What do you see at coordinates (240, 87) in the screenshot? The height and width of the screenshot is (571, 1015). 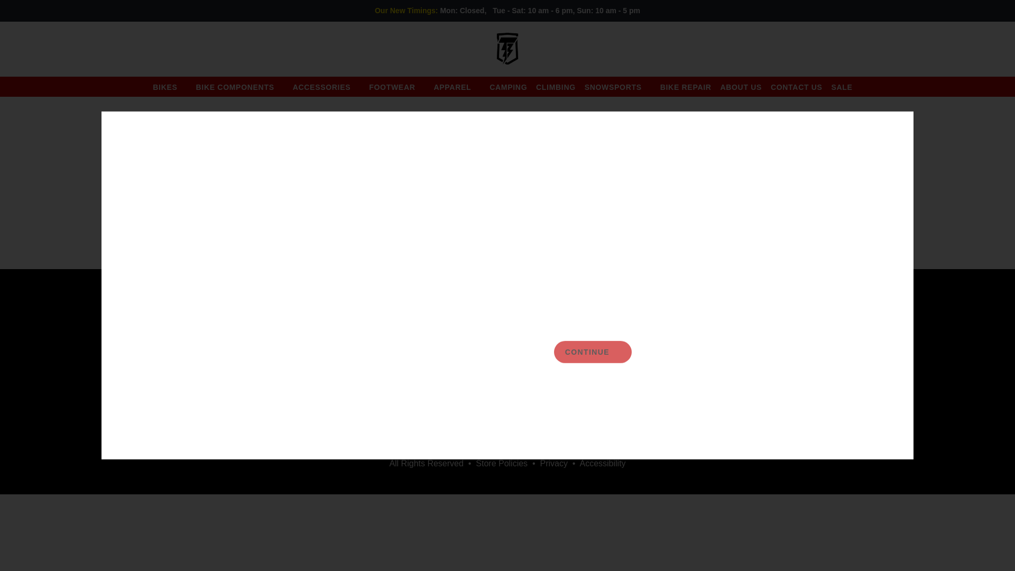 I see `BIKE COMPONENTS` at bounding box center [240, 87].